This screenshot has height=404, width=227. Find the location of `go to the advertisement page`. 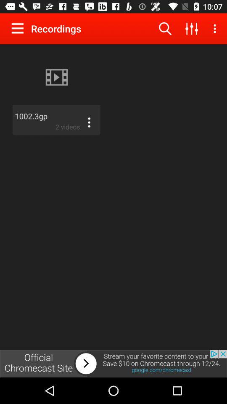

go to the advertisement page is located at coordinates (113, 364).